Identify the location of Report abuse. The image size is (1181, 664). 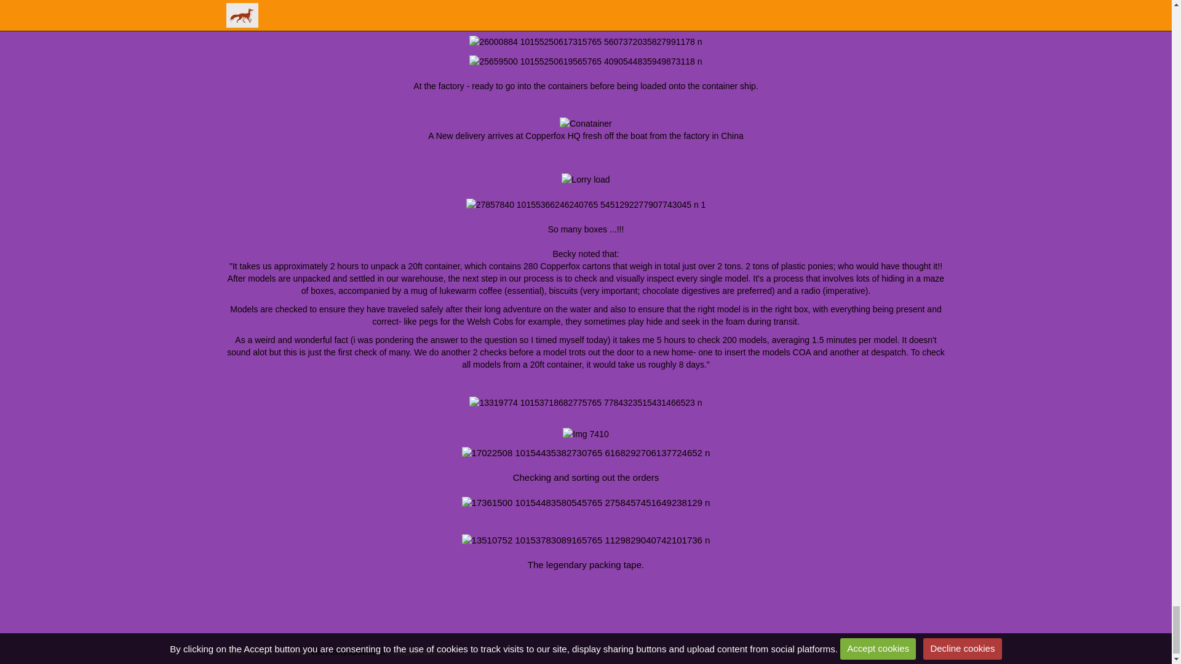
(421, 651).